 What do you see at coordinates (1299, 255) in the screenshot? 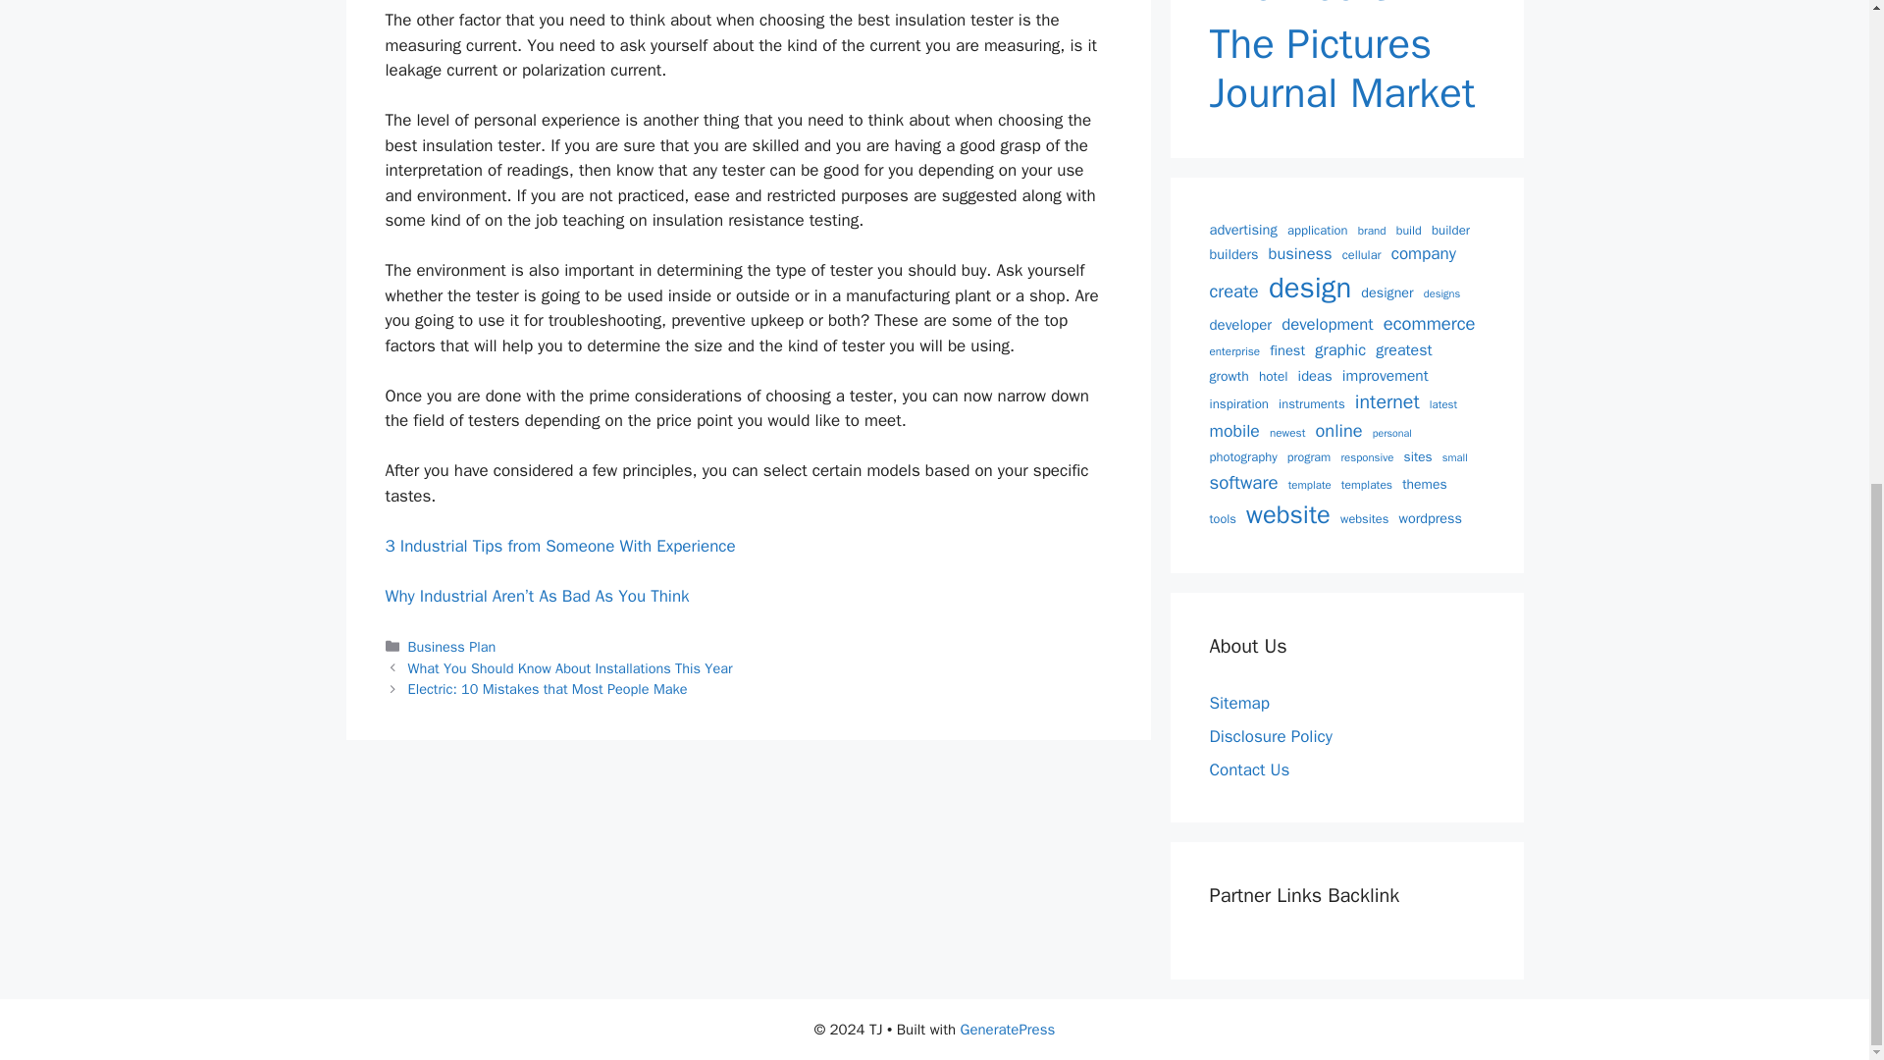
I see `business` at bounding box center [1299, 255].